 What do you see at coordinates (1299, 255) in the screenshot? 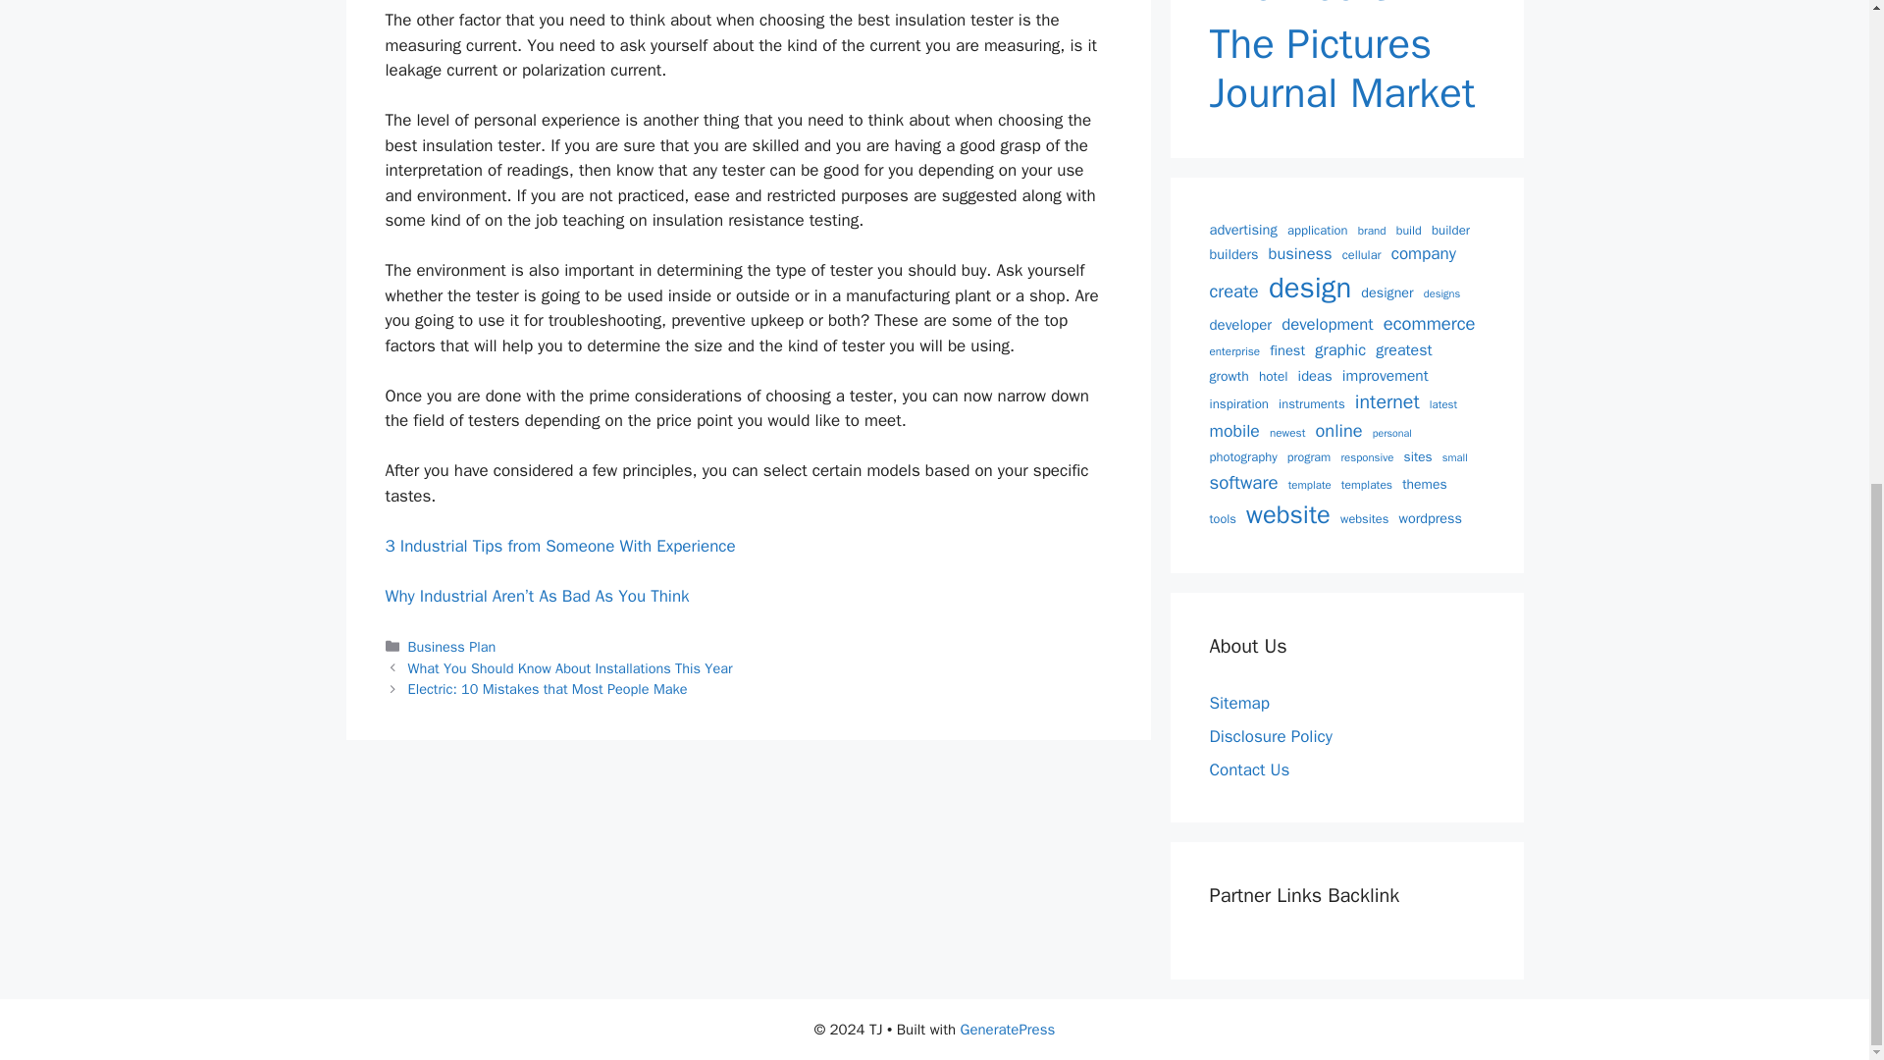
I see `business` at bounding box center [1299, 255].